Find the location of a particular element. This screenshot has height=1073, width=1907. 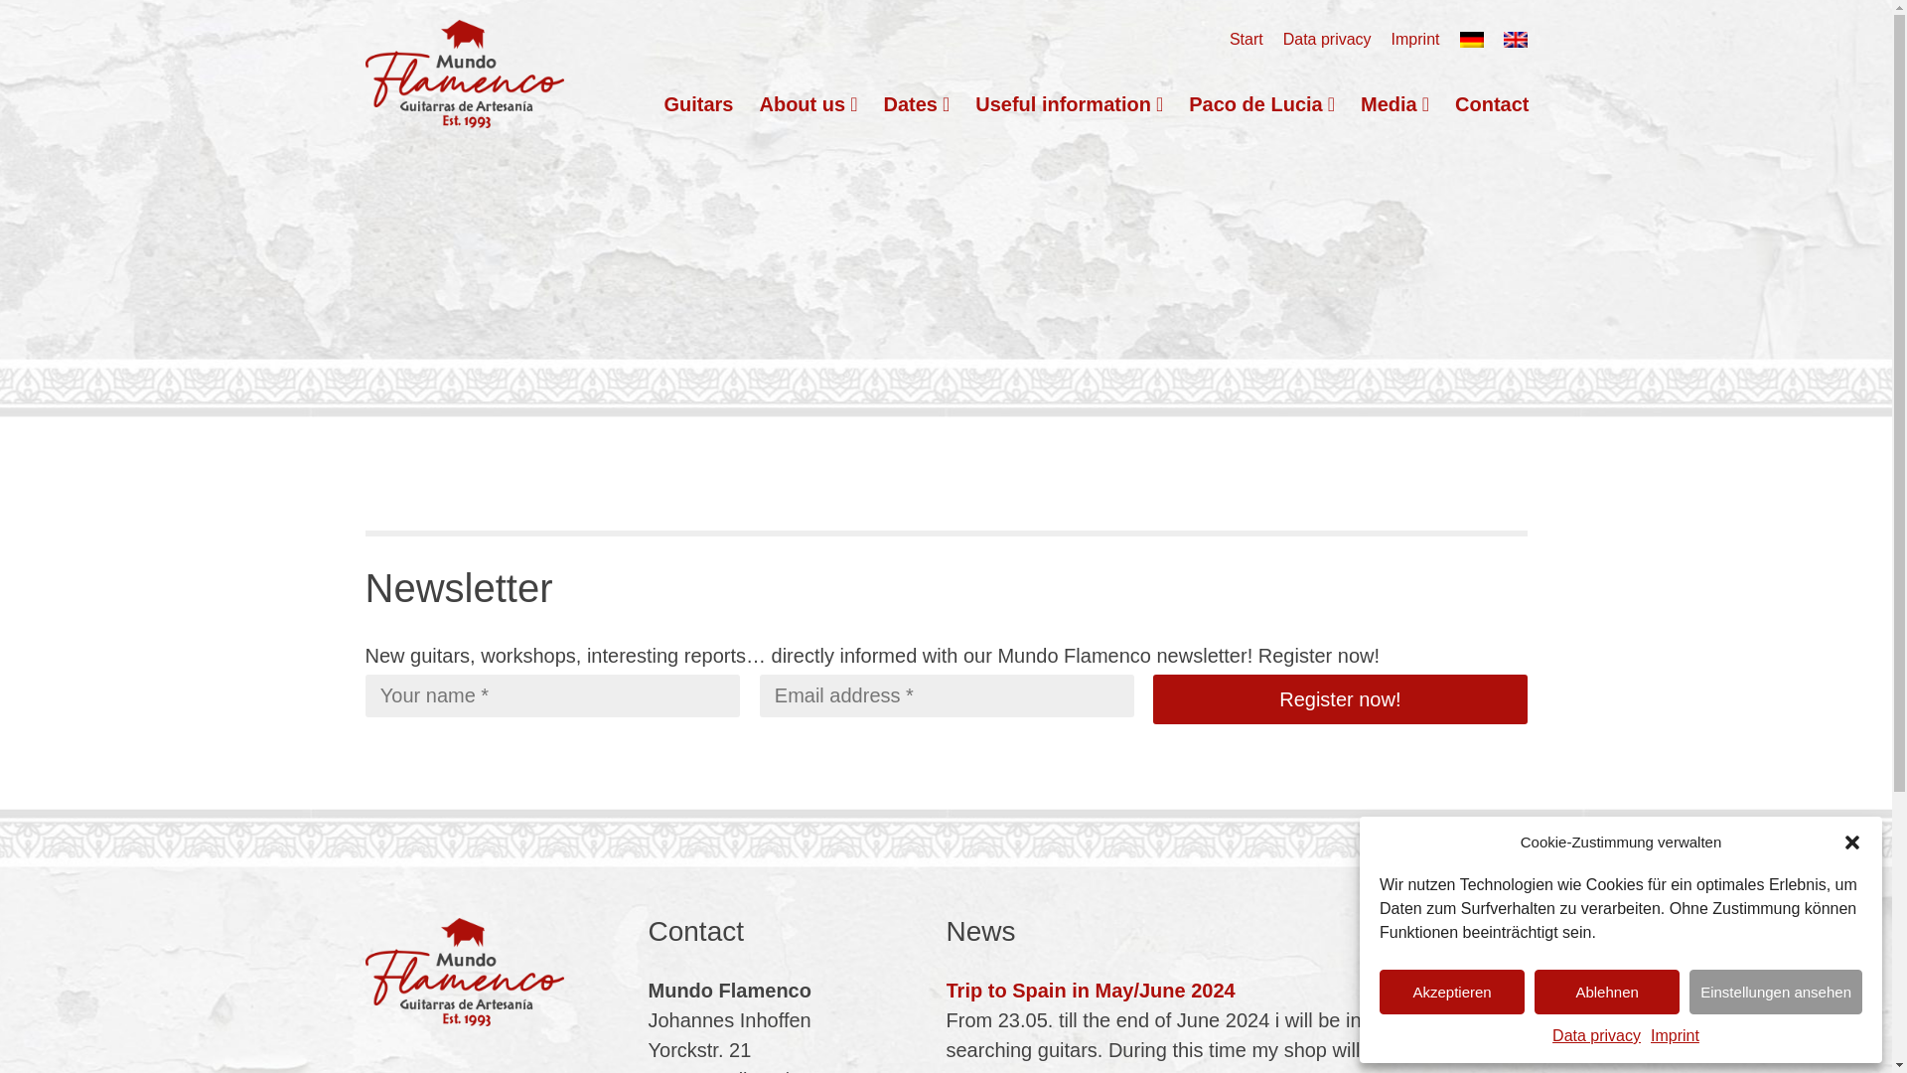

Einstellungen ansehen is located at coordinates (1776, 992).